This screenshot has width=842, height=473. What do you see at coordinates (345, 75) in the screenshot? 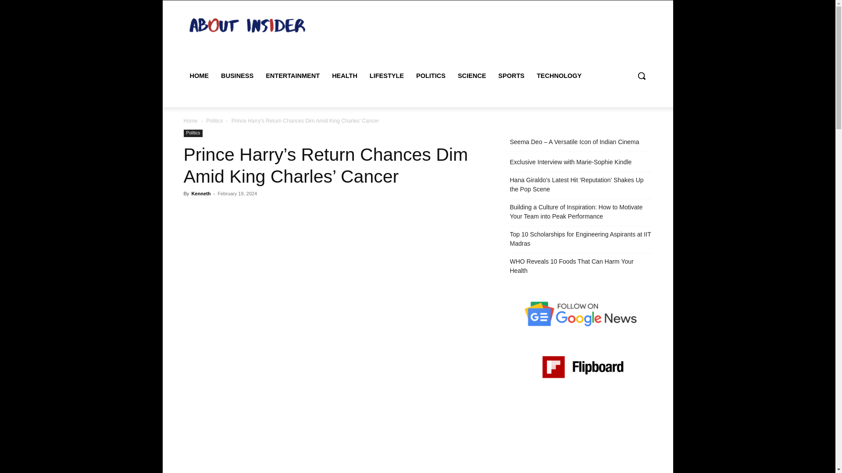
I see `HEALTH` at bounding box center [345, 75].